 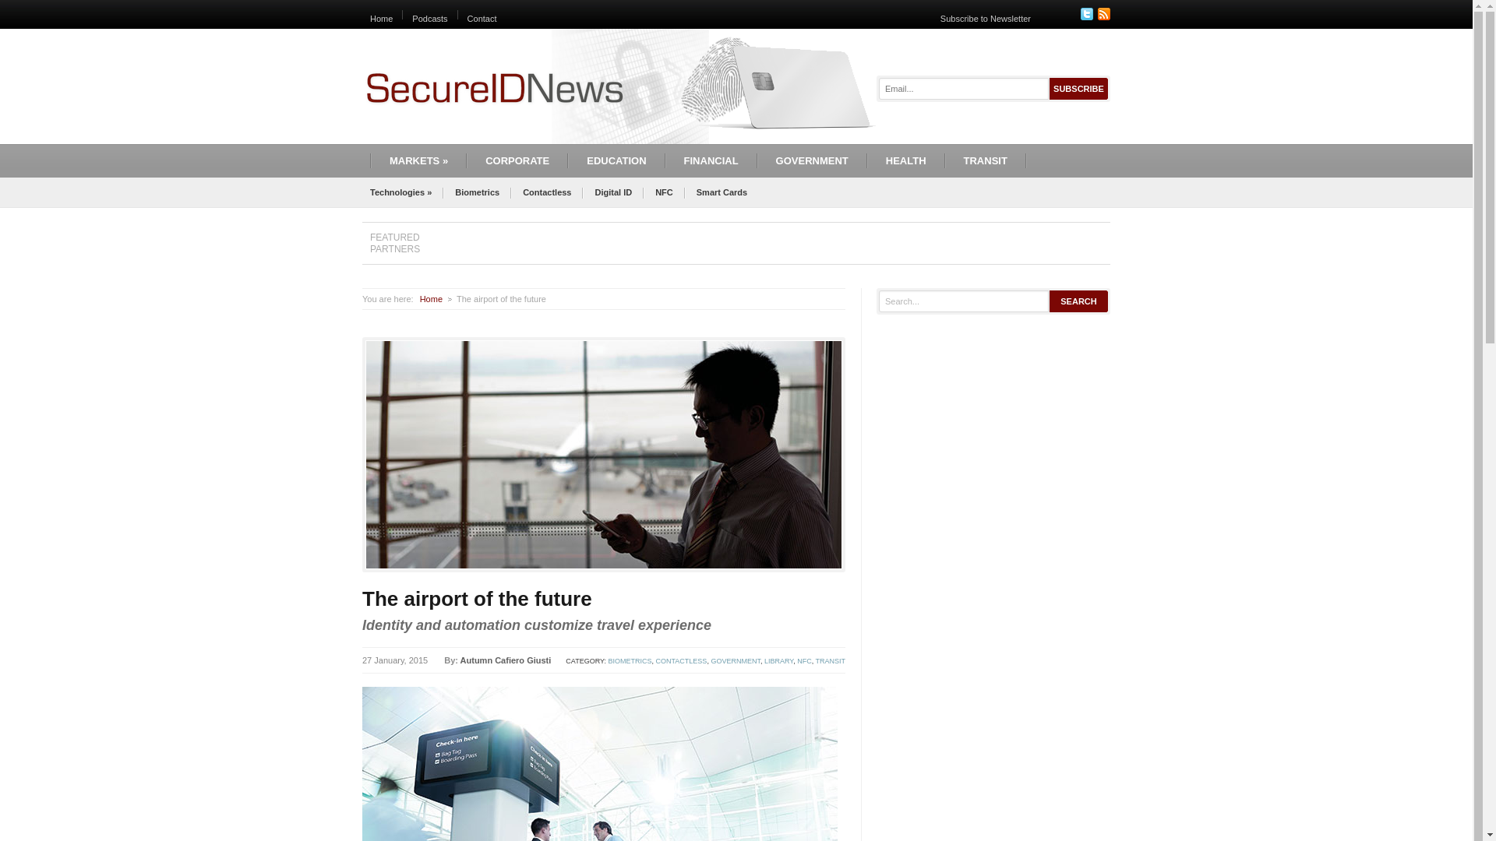 I want to click on LIBRARY, so click(x=778, y=660).